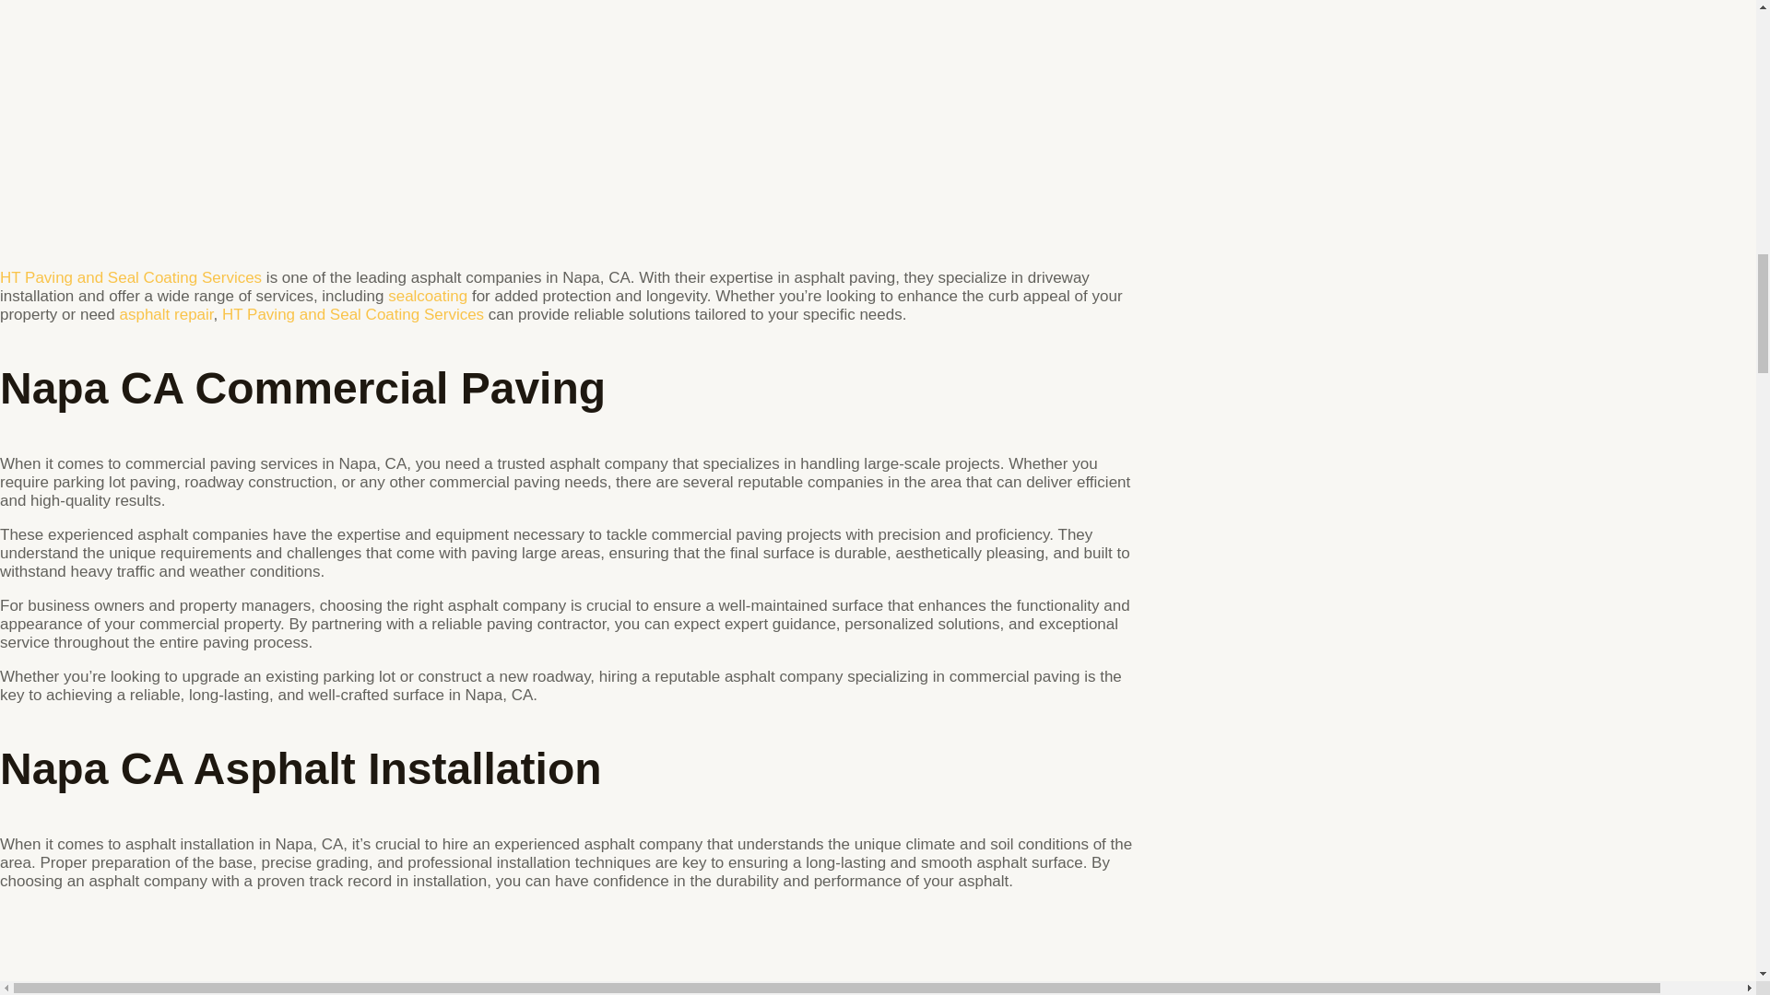 The image size is (1770, 995). What do you see at coordinates (427, 296) in the screenshot?
I see `Learn More!` at bounding box center [427, 296].